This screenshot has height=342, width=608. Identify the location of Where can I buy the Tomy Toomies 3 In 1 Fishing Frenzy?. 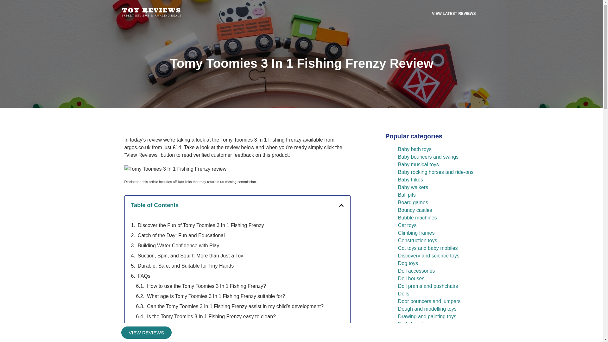
(212, 327).